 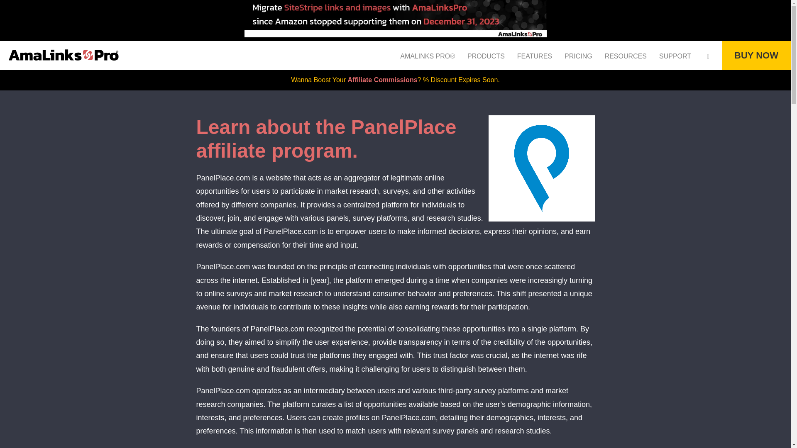 What do you see at coordinates (578, 56) in the screenshot?
I see `PRICING` at bounding box center [578, 56].